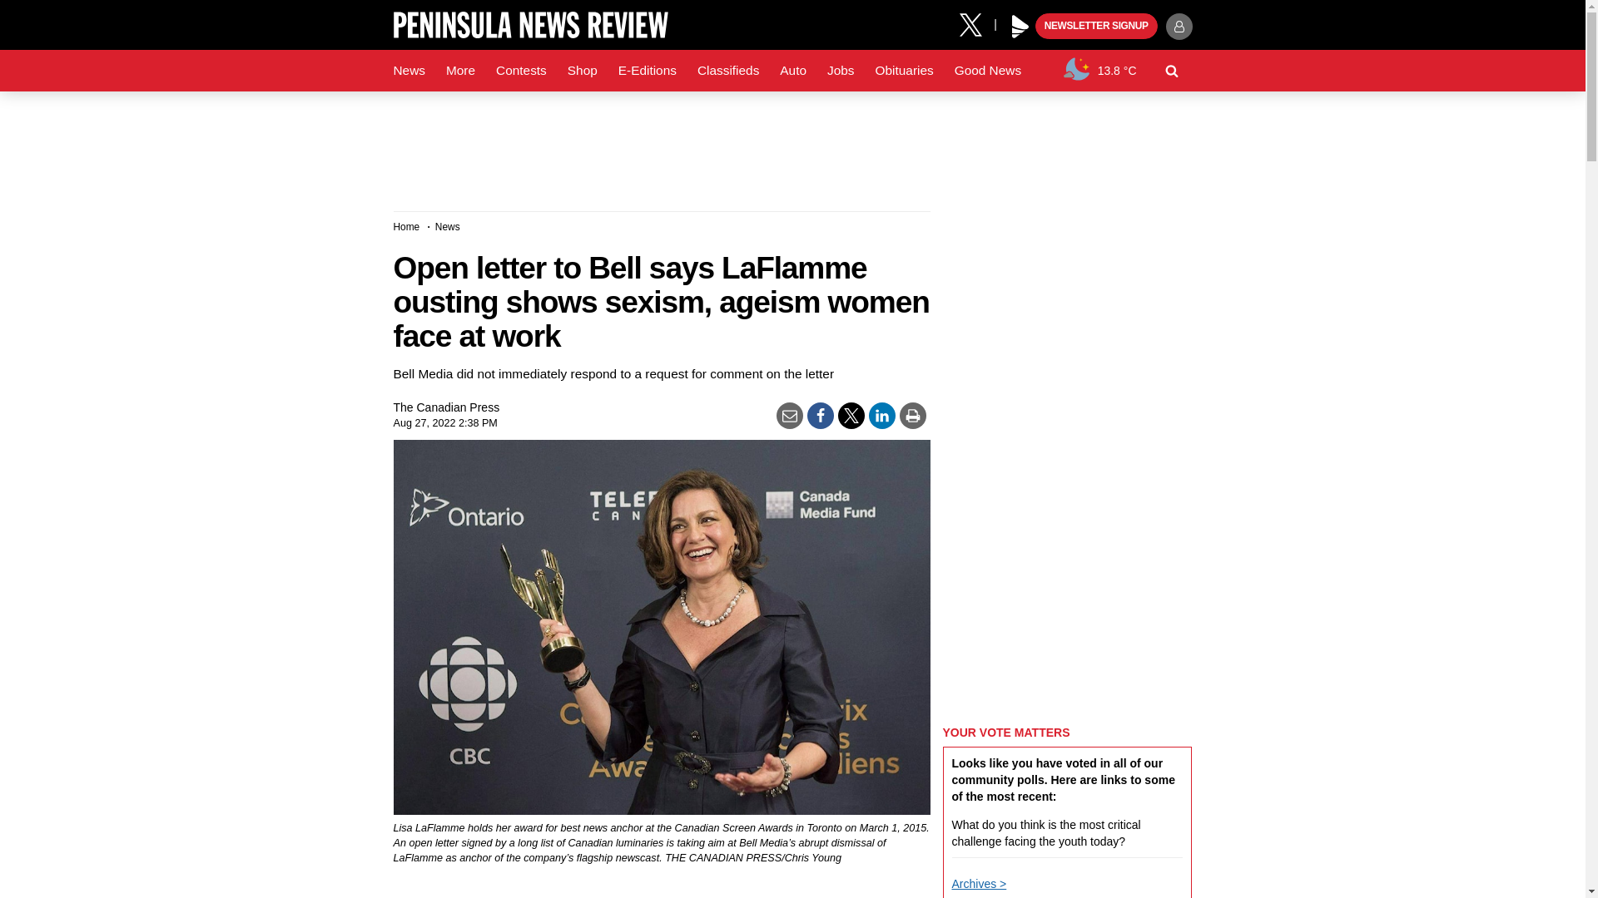 This screenshot has height=898, width=1598. I want to click on NEWSLETTER SIGNUP, so click(1096, 27).